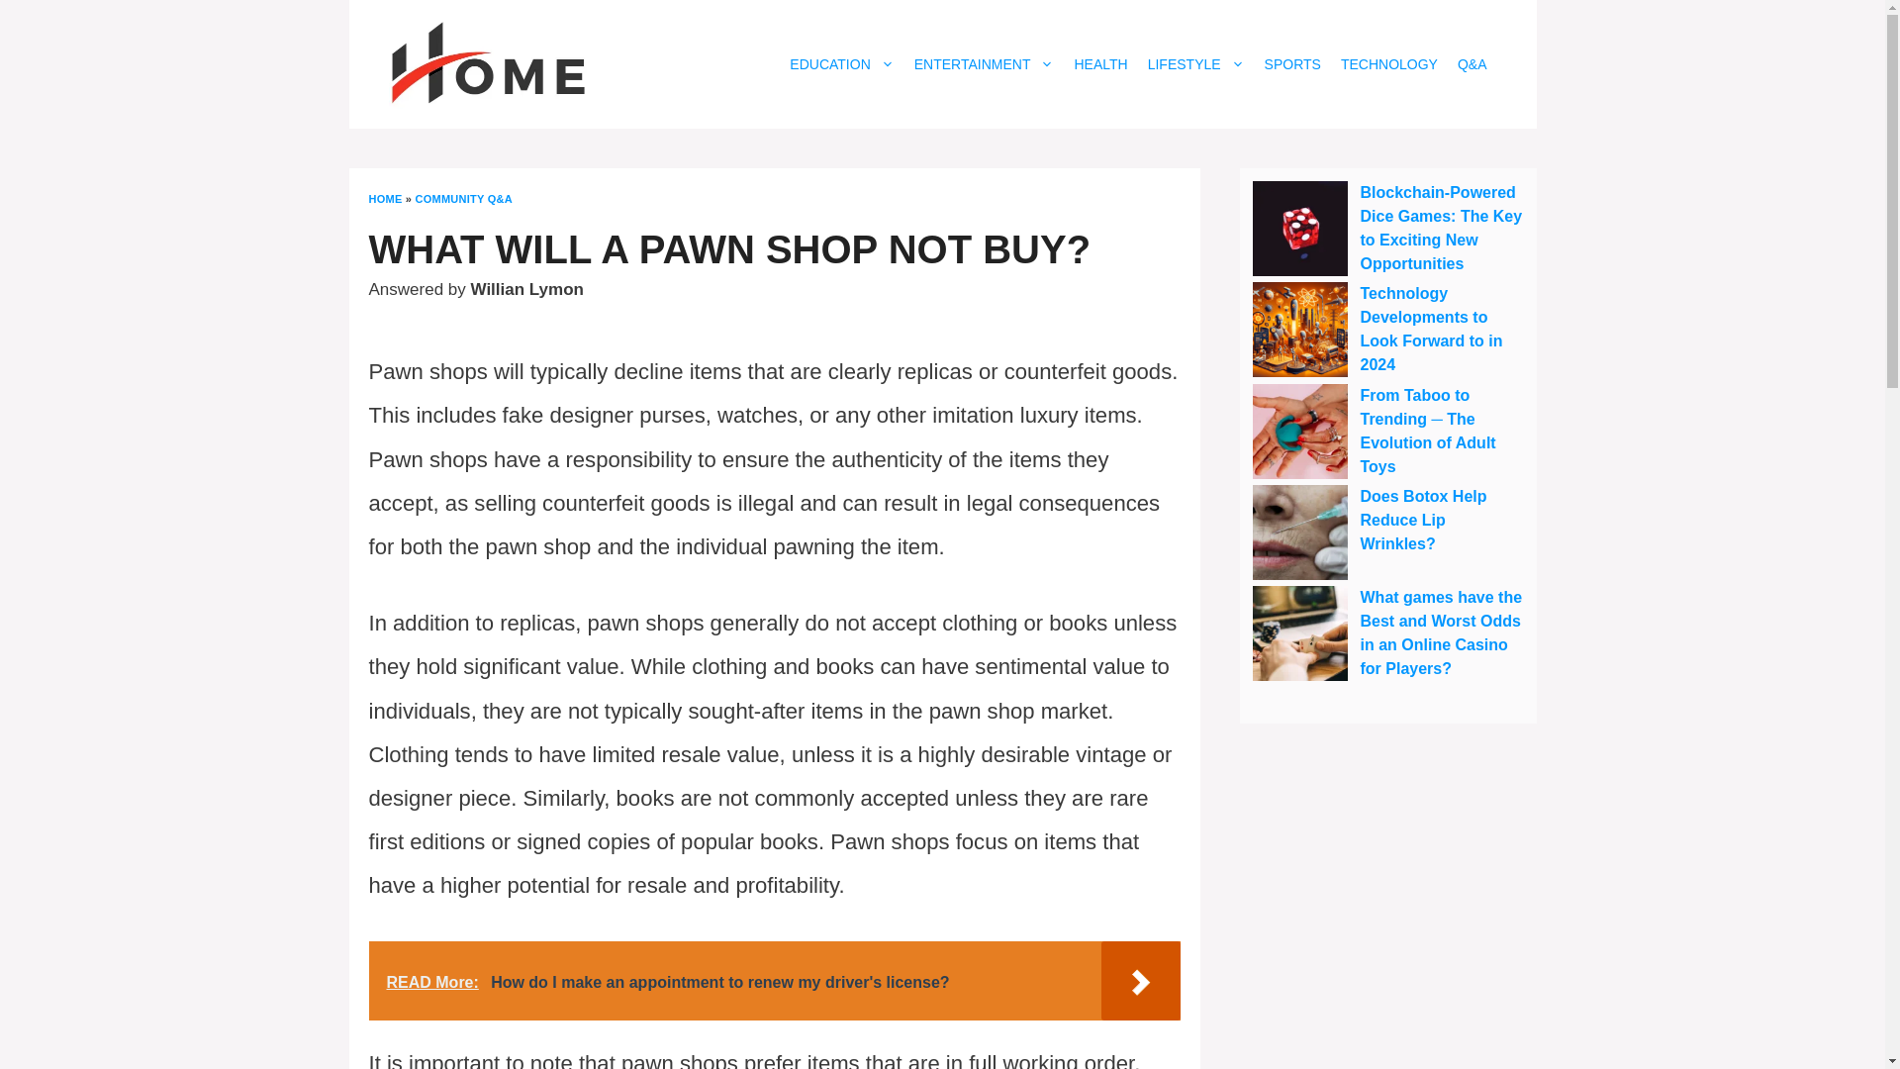 This screenshot has width=1900, height=1069. What do you see at coordinates (1389, 63) in the screenshot?
I see `TECHNOLOGY` at bounding box center [1389, 63].